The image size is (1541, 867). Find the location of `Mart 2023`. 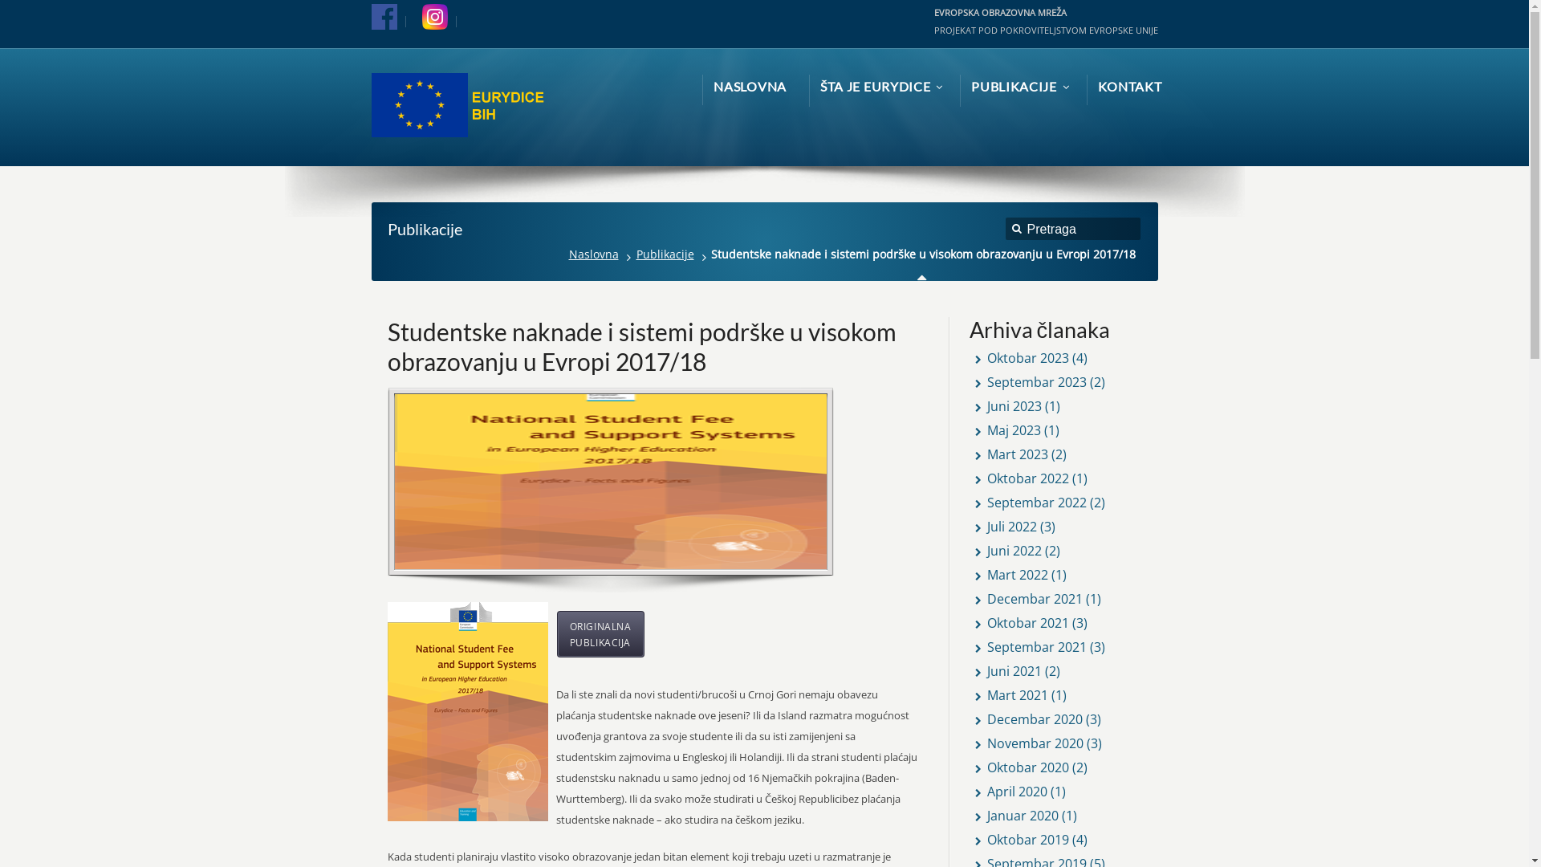

Mart 2023 is located at coordinates (1018, 454).